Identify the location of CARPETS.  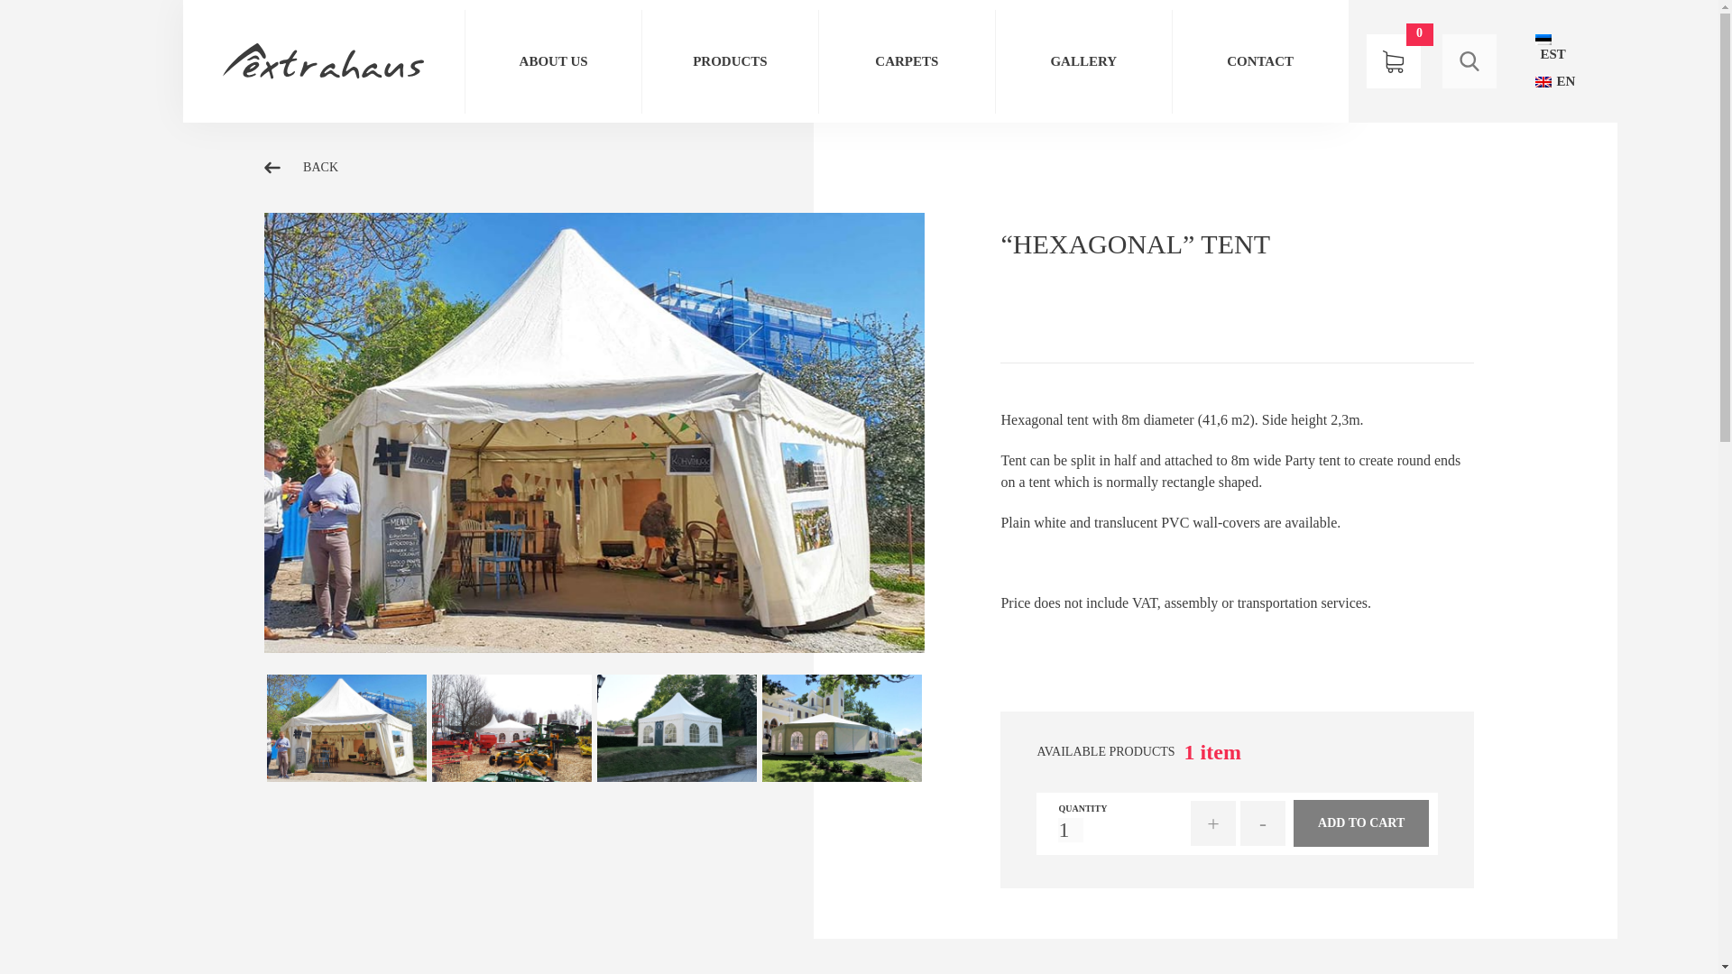
(907, 60).